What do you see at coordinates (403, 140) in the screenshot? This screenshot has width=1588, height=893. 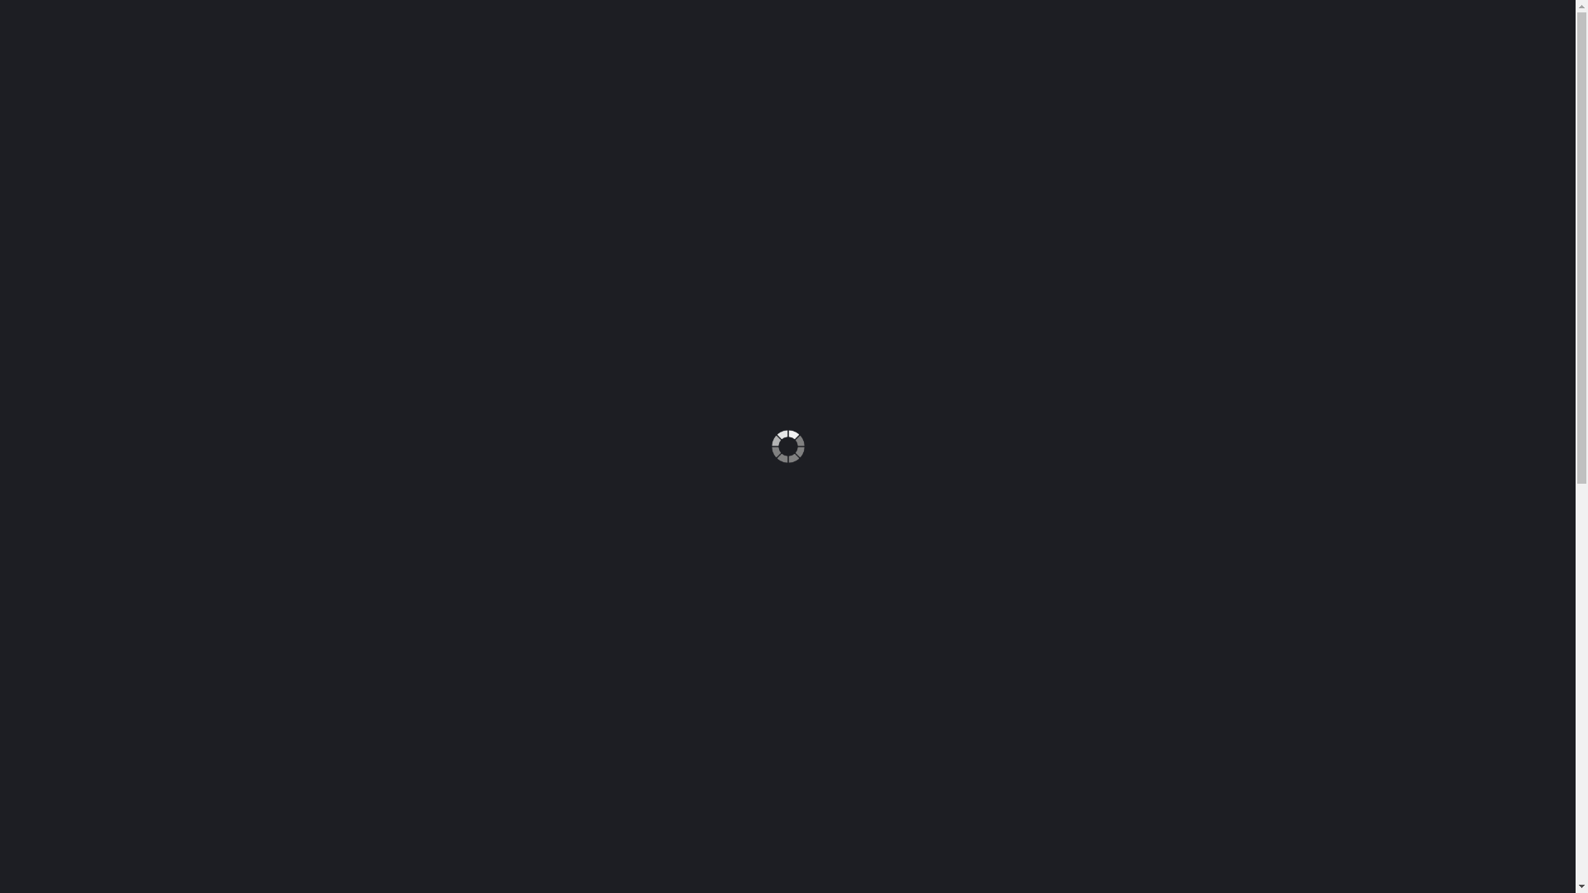 I see `GEAR` at bounding box center [403, 140].